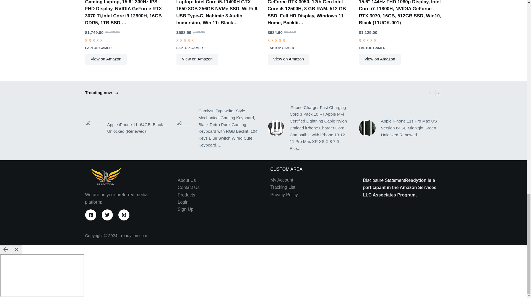 This screenshot has width=531, height=298. What do you see at coordinates (124, 215) in the screenshot?
I see `medium` at bounding box center [124, 215].